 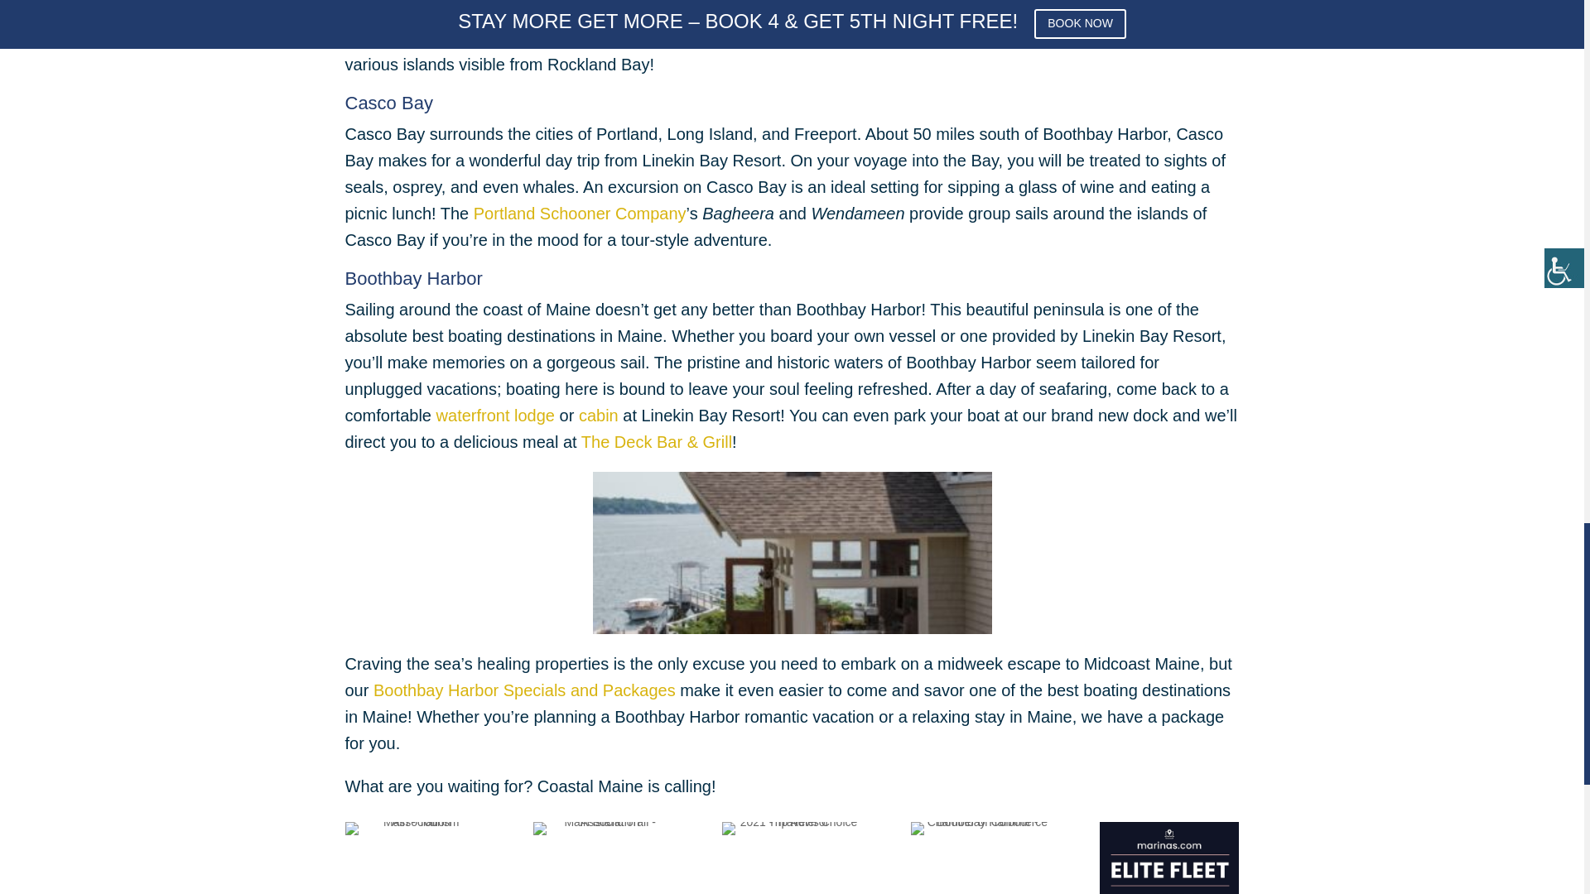 What do you see at coordinates (495, 416) in the screenshot?
I see `waterfront lodge` at bounding box center [495, 416].